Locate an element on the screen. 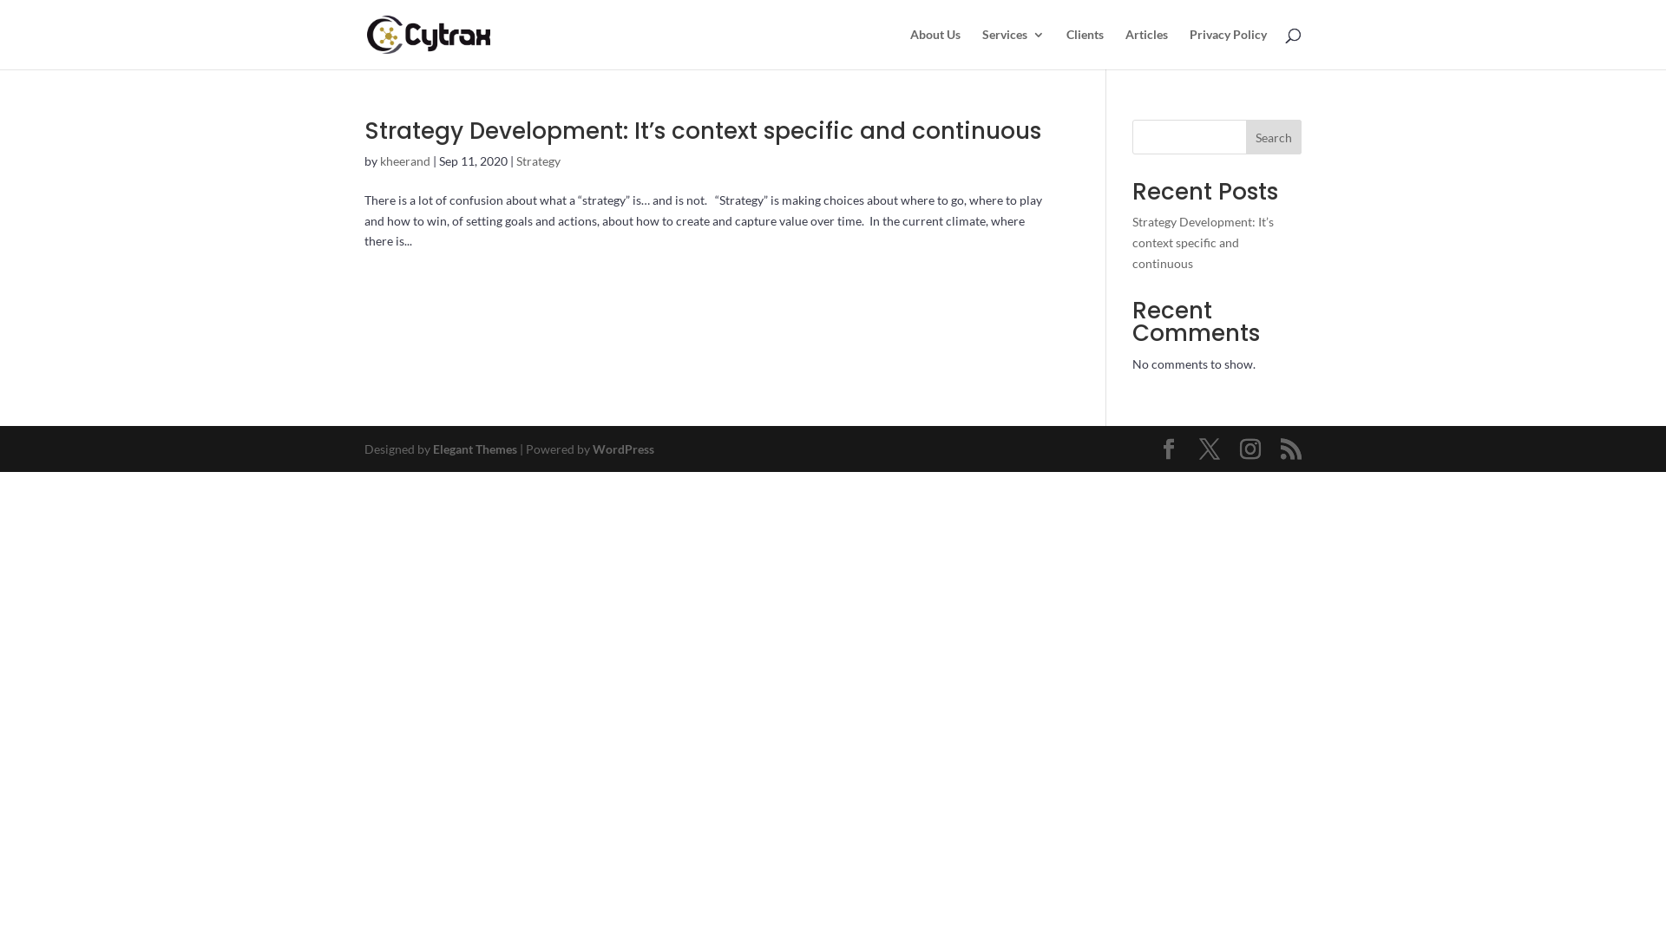  Elegant Themes is located at coordinates (476, 449).